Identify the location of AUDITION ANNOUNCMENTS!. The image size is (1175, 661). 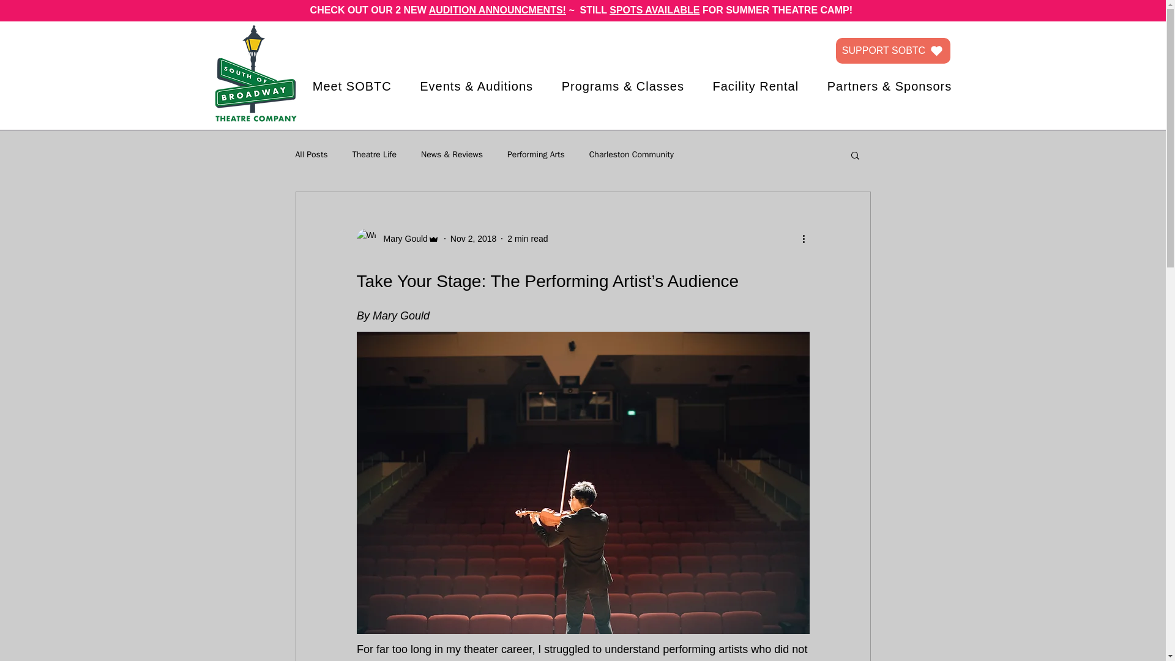
(497, 10).